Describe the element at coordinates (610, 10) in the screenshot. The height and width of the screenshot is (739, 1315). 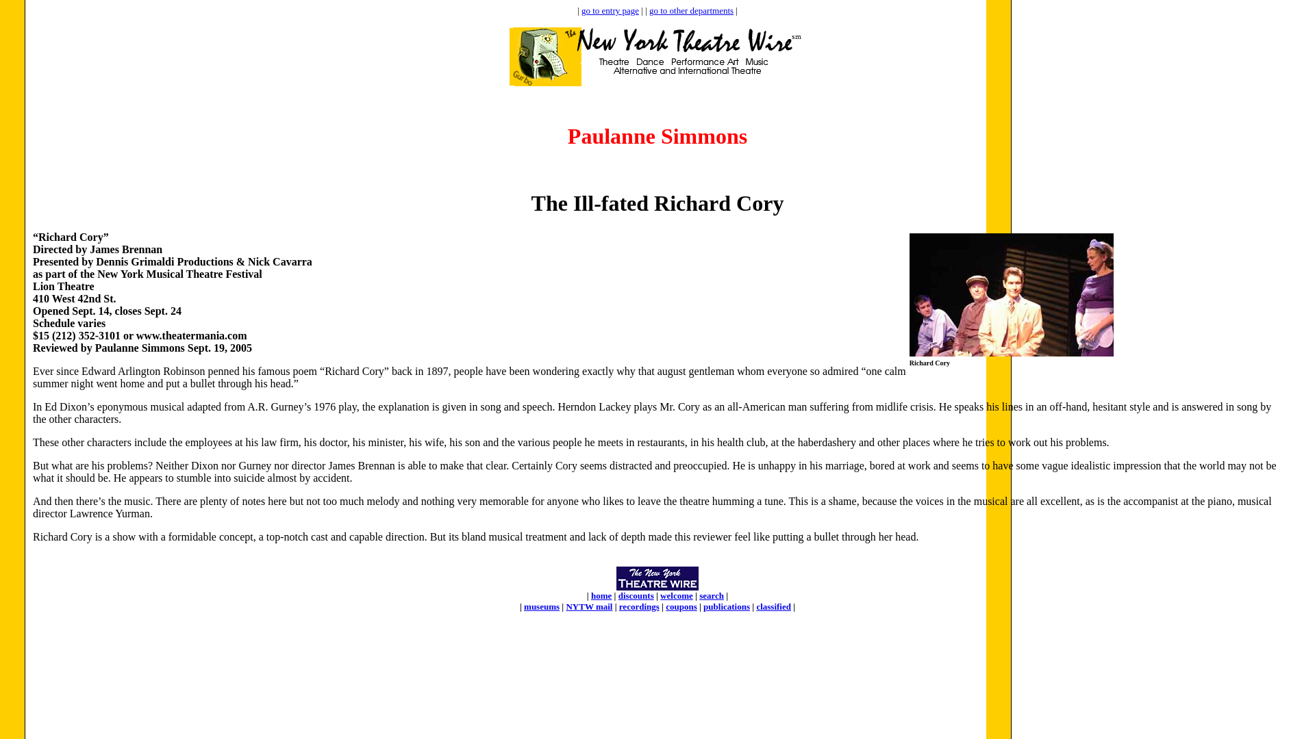
I see `go to entry page` at that location.